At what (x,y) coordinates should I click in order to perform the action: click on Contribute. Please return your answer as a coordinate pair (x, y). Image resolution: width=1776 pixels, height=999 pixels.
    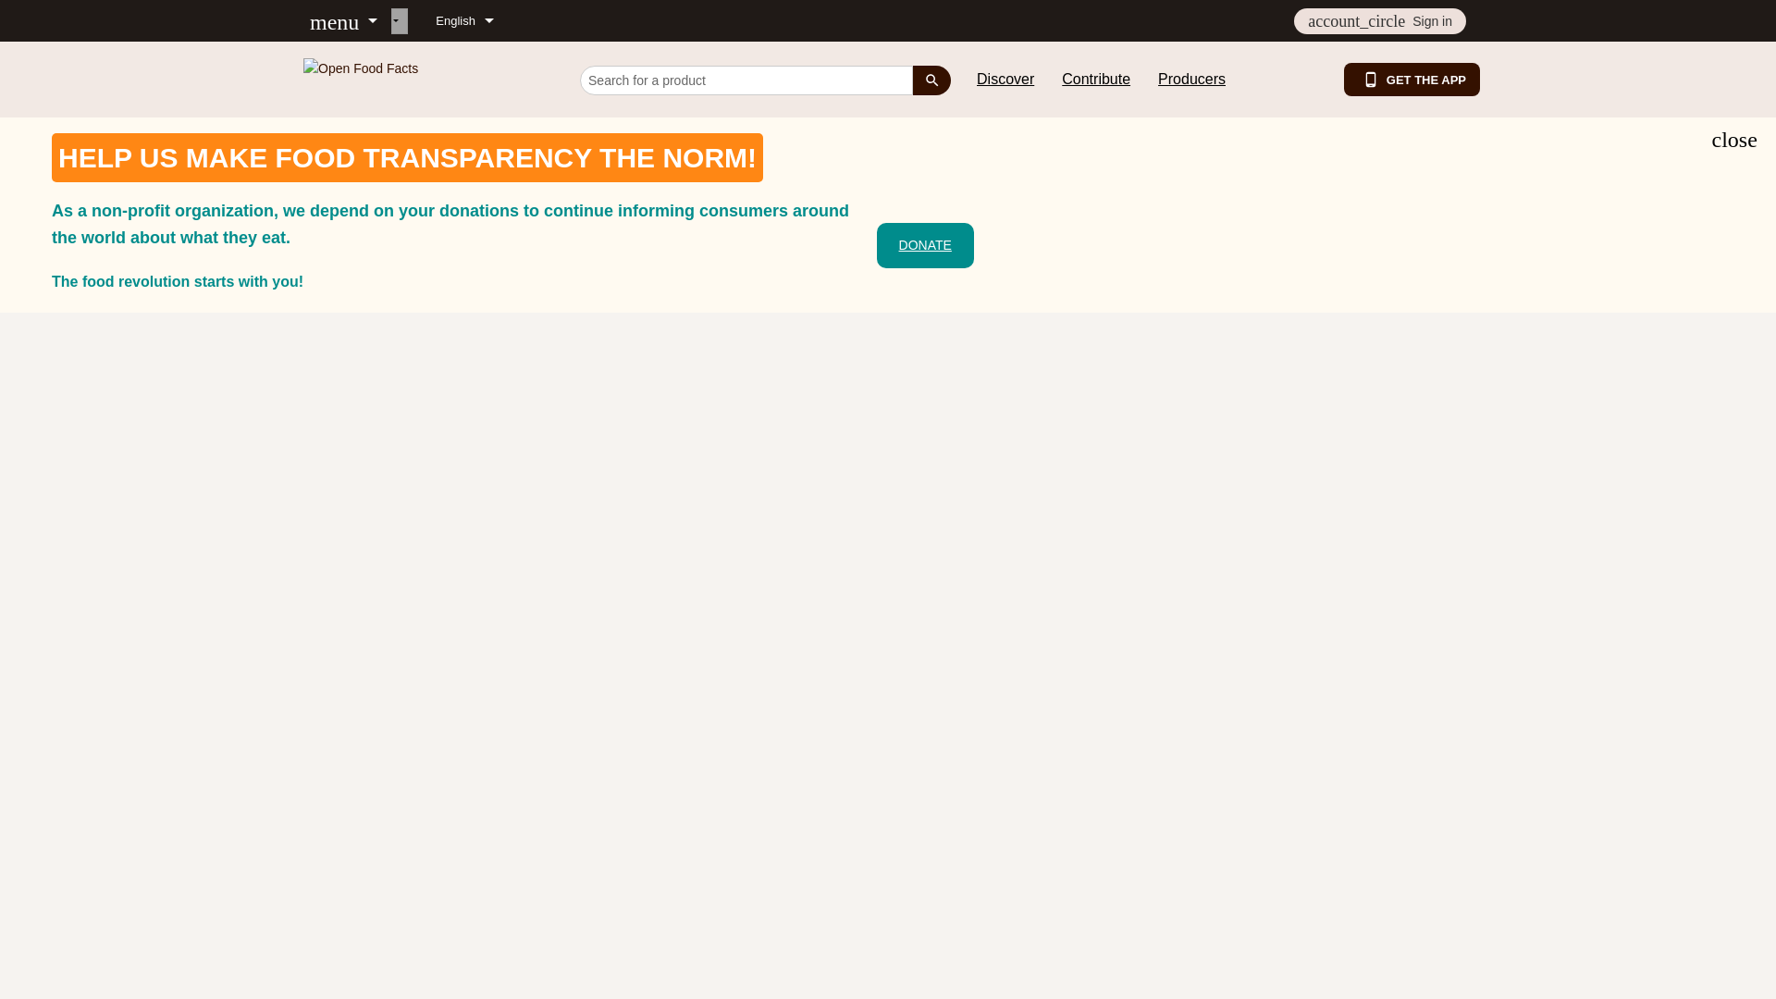
    Looking at the image, I should click on (1095, 80).